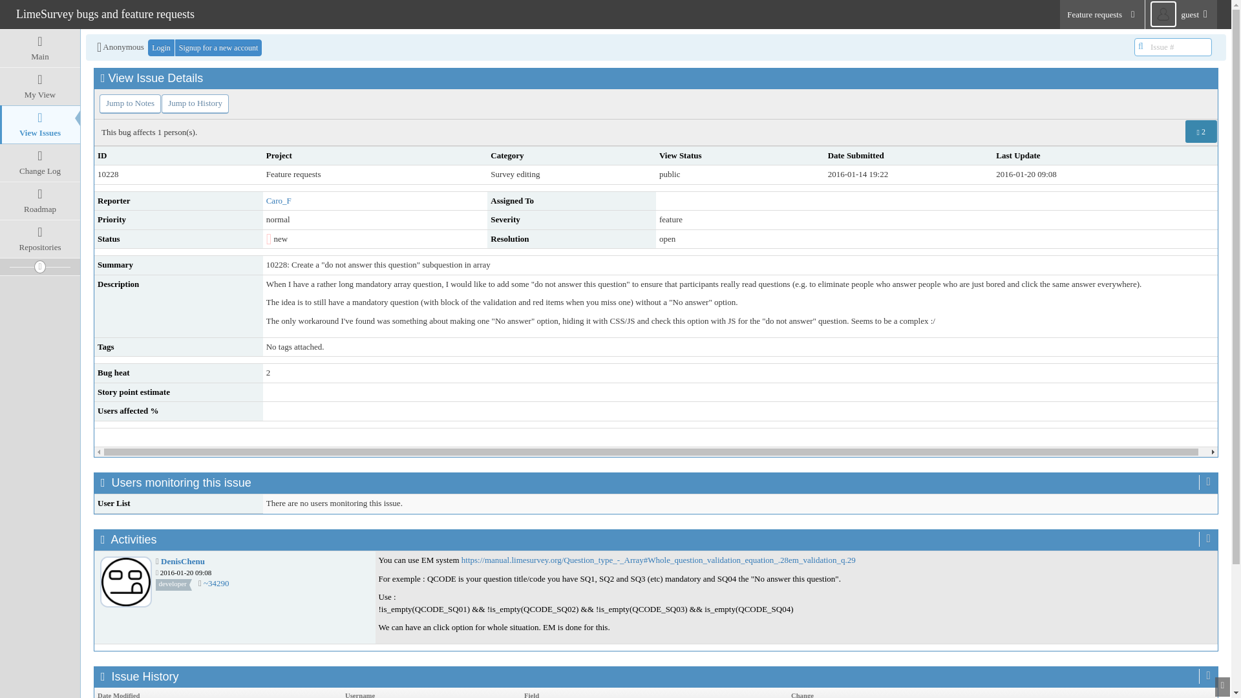 The height and width of the screenshot is (698, 1241). Describe the element at coordinates (216, 583) in the screenshot. I see `Direct link to note` at that location.